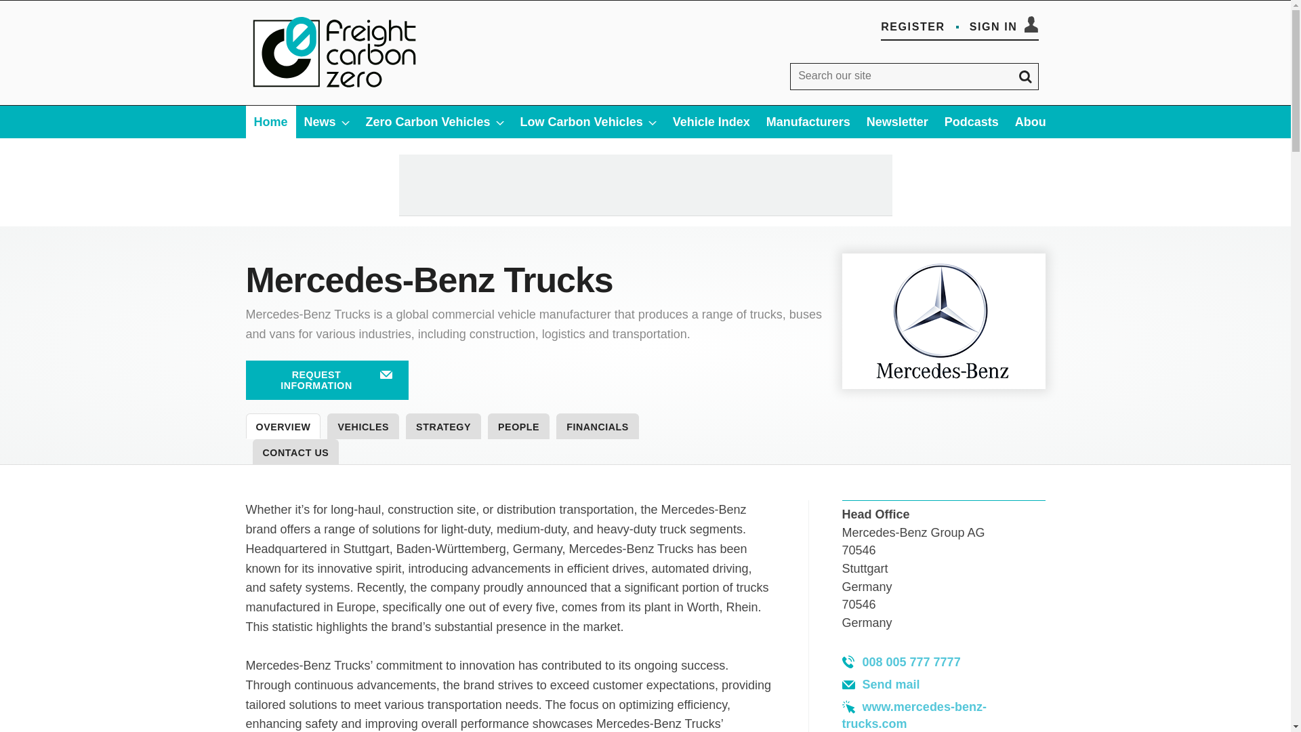  I want to click on News, so click(327, 122).